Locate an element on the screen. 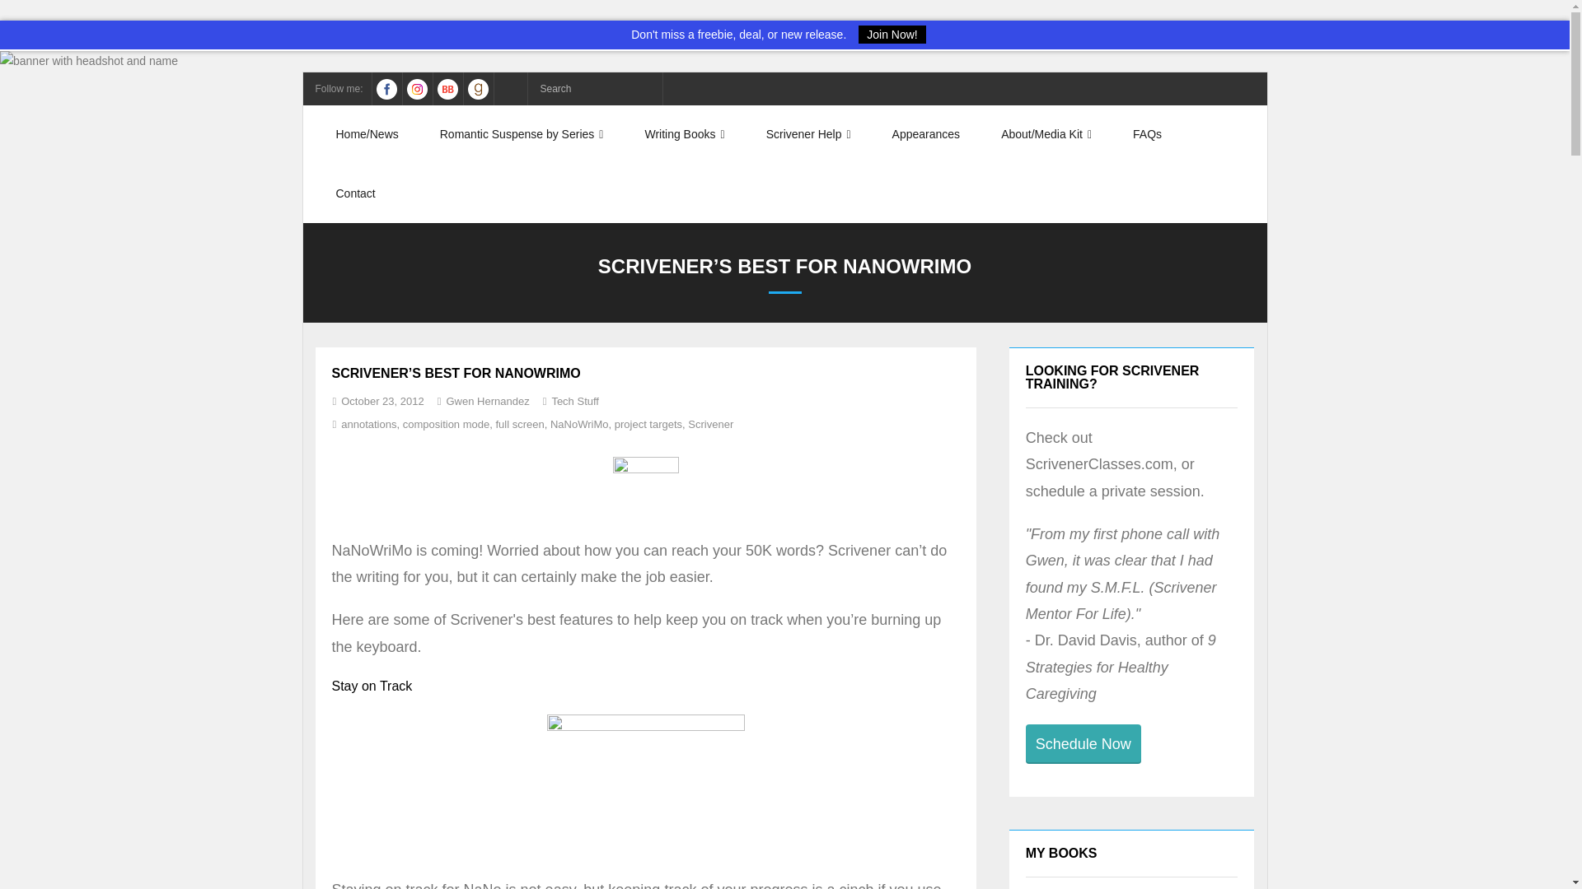  FAQs is located at coordinates (1147, 134).